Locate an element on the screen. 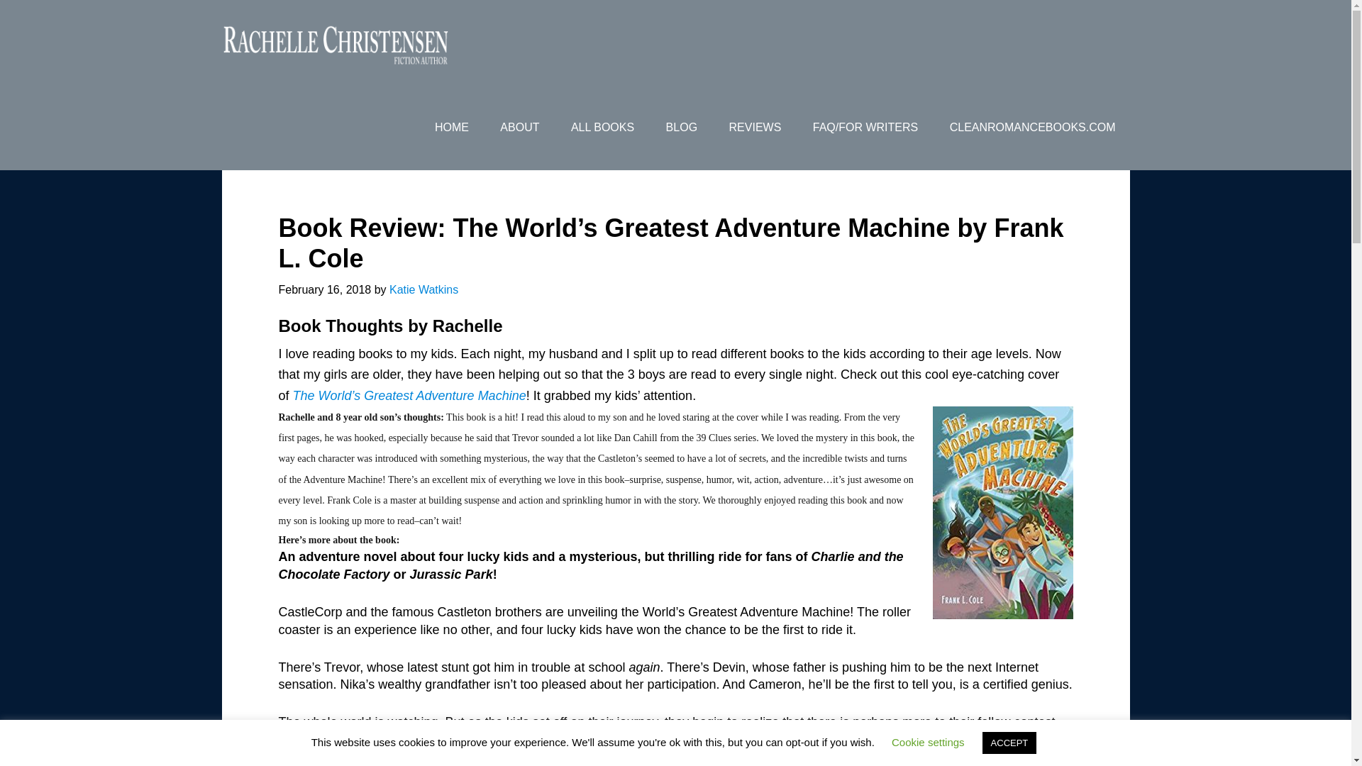 The image size is (1362, 766). SUSPENSE is located at coordinates (704, 121).